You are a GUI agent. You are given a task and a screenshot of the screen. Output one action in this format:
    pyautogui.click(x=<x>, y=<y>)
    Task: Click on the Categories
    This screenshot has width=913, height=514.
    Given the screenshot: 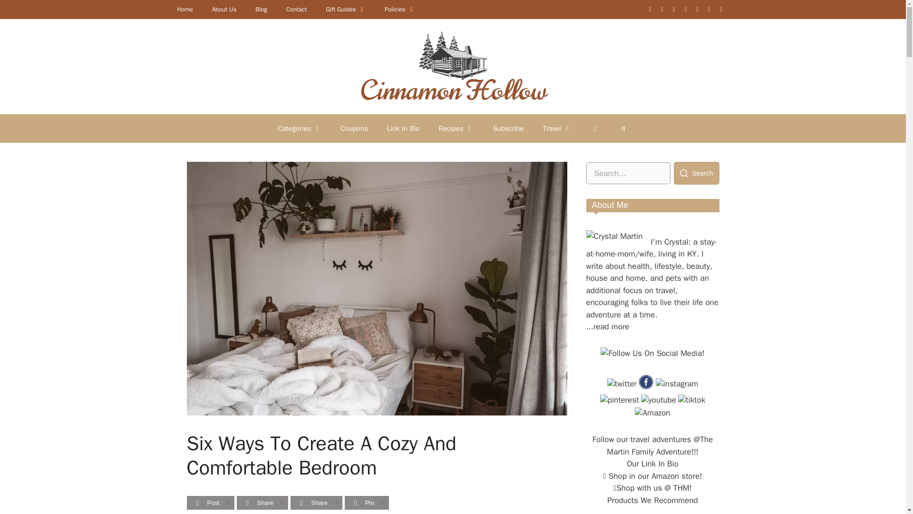 What is the action you would take?
    pyautogui.click(x=300, y=128)
    